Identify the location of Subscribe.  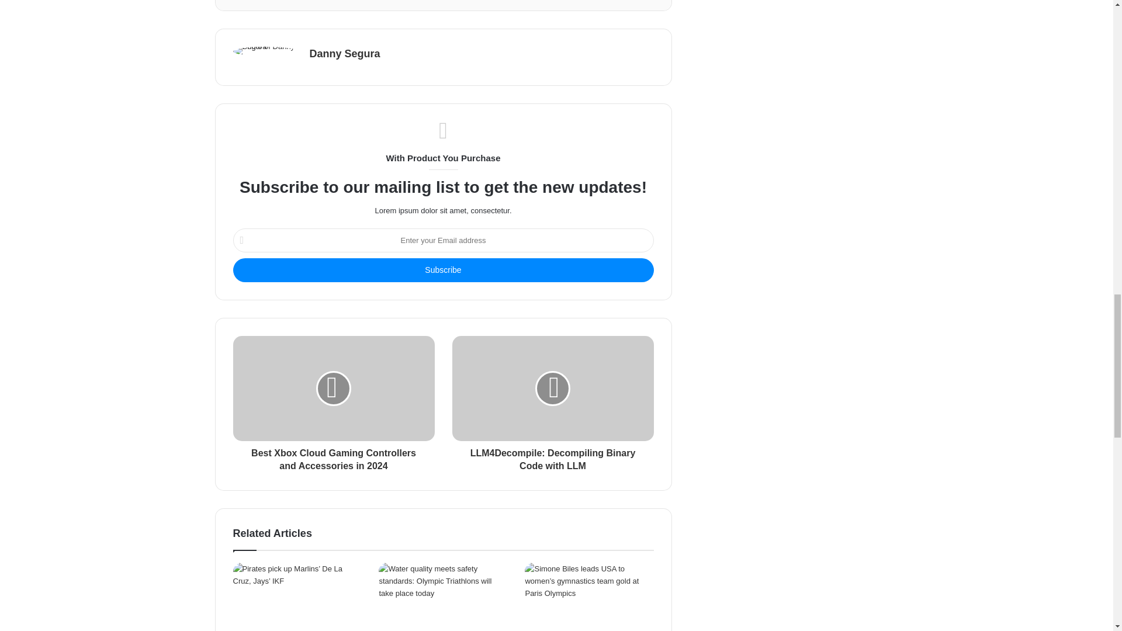
(442, 270).